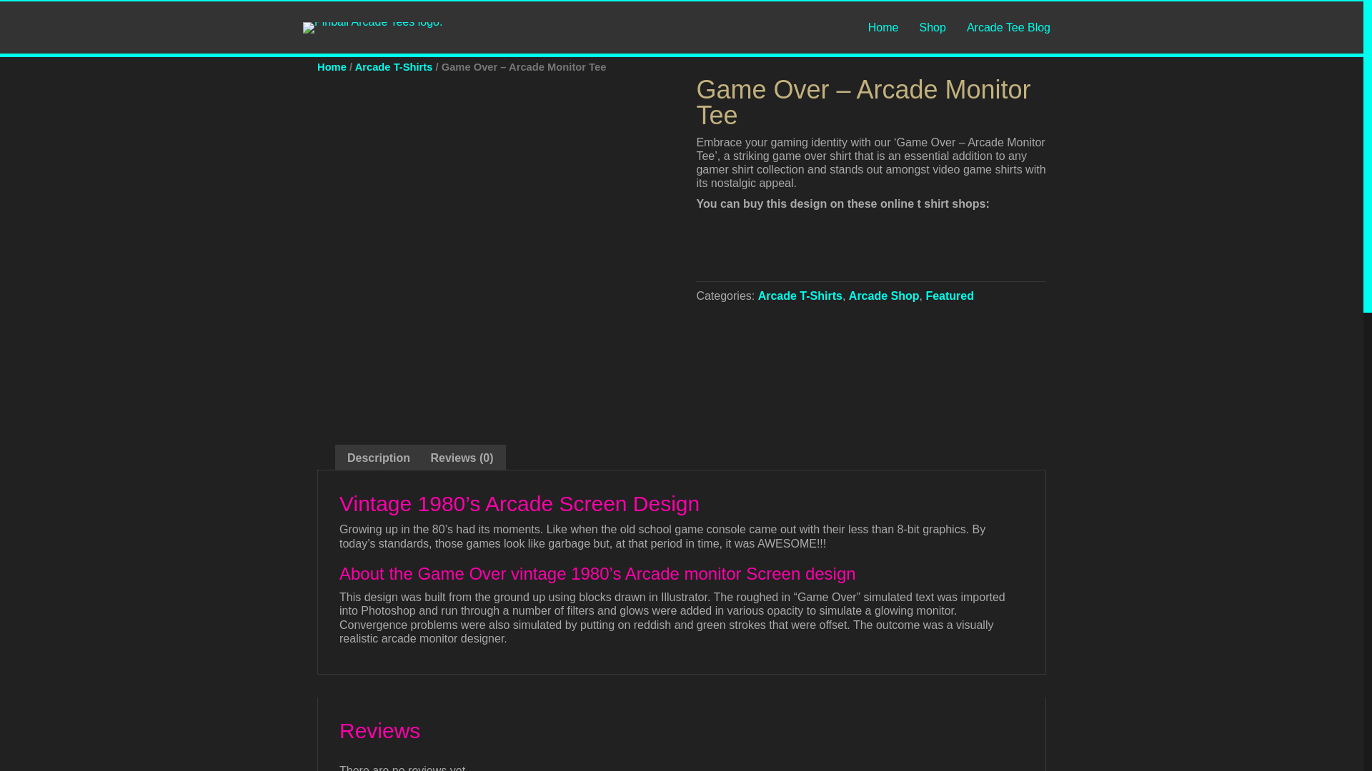 Image resolution: width=1372 pixels, height=771 pixels. Describe the element at coordinates (884, 296) in the screenshot. I see `Arcade Shop` at that location.